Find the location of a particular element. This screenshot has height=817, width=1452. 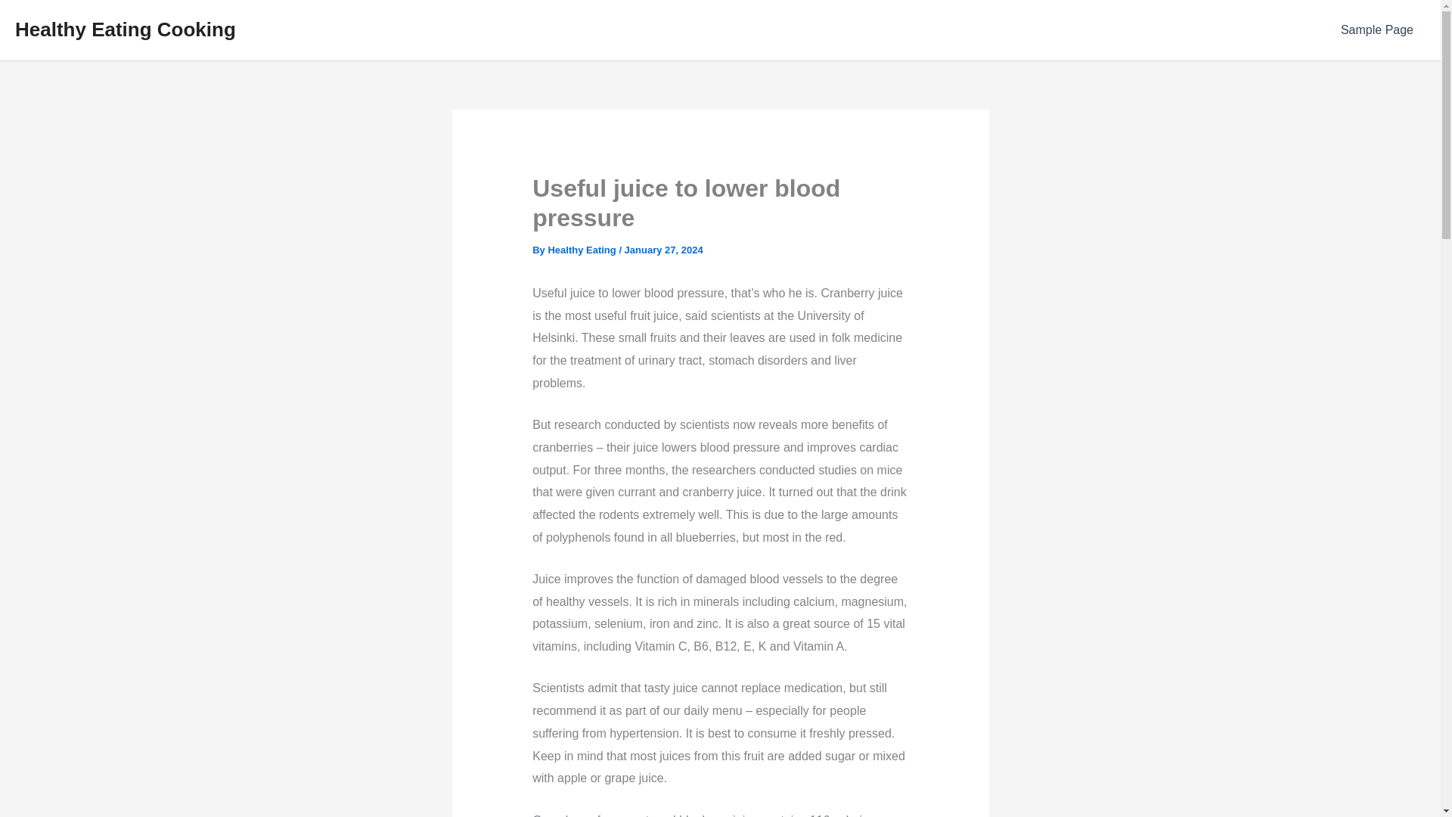

Healthy Eating is located at coordinates (582, 250).